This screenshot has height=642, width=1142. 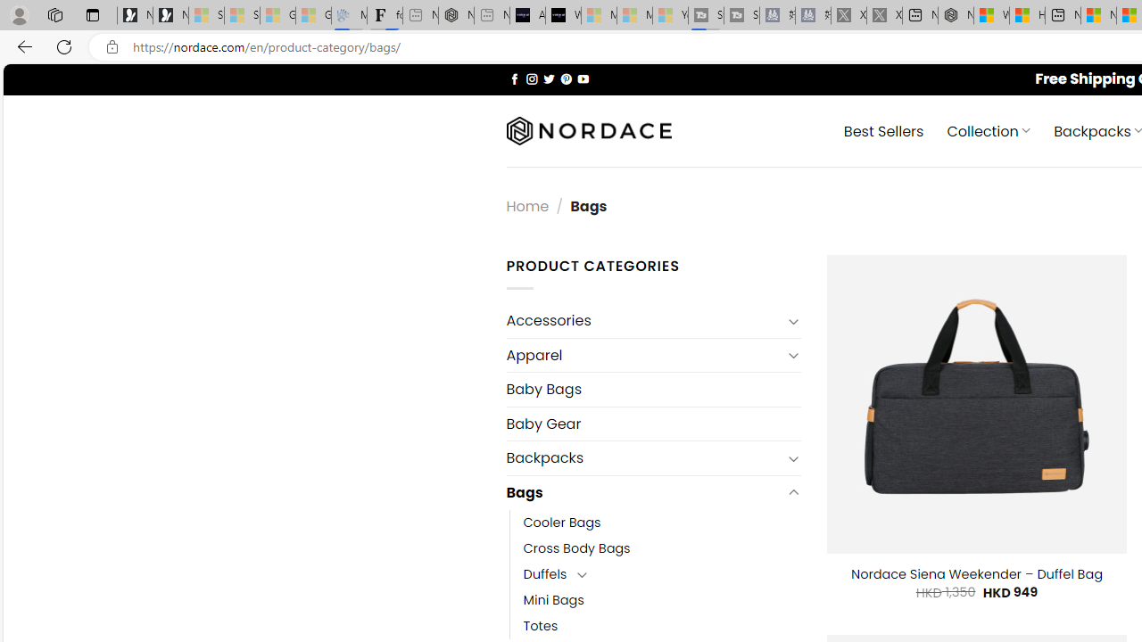 What do you see at coordinates (644, 355) in the screenshot?
I see `Apparel` at bounding box center [644, 355].